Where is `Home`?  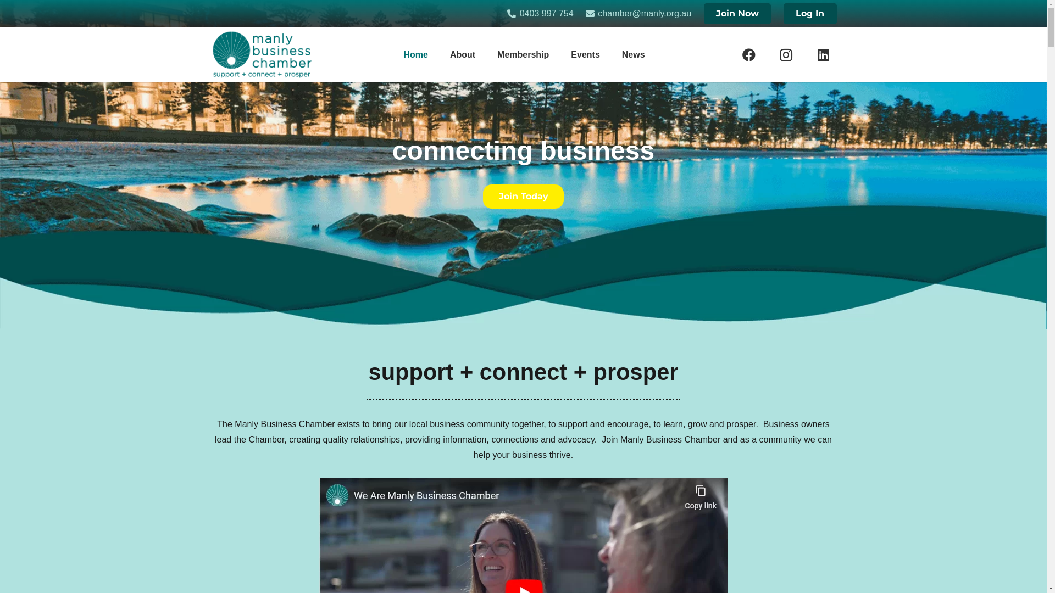
Home is located at coordinates (415, 55).